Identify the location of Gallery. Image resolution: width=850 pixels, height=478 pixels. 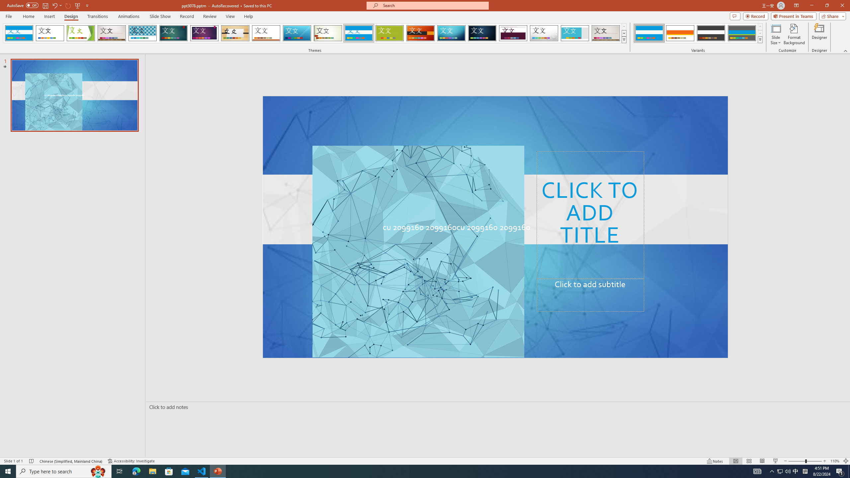
(606, 33).